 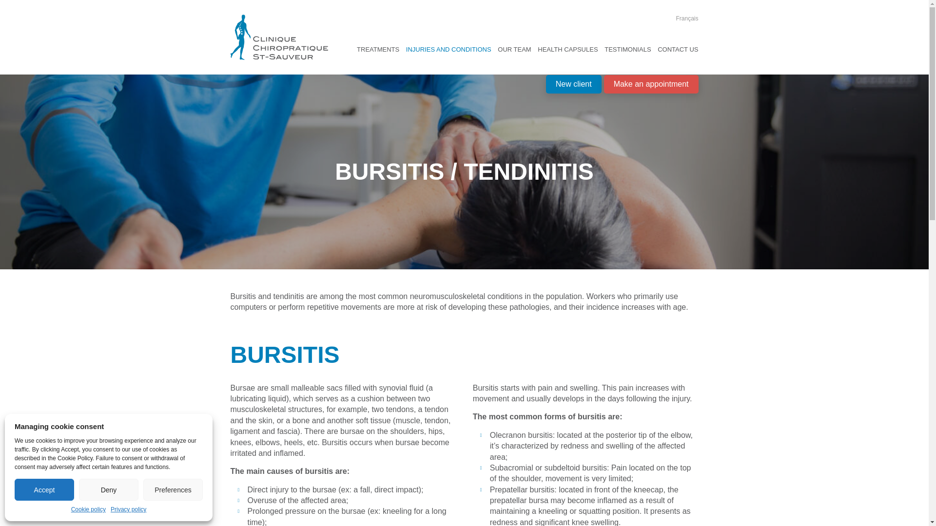 I want to click on INJURIES AND CONDITIONS, so click(x=448, y=49).